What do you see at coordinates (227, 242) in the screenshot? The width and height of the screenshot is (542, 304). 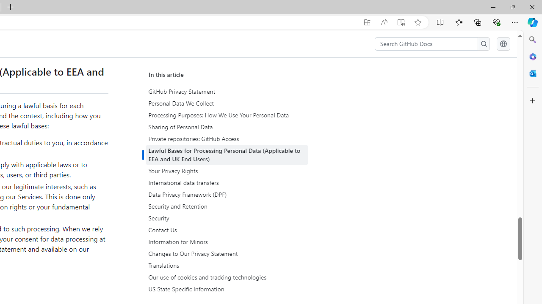 I see `Information for Minors` at bounding box center [227, 242].